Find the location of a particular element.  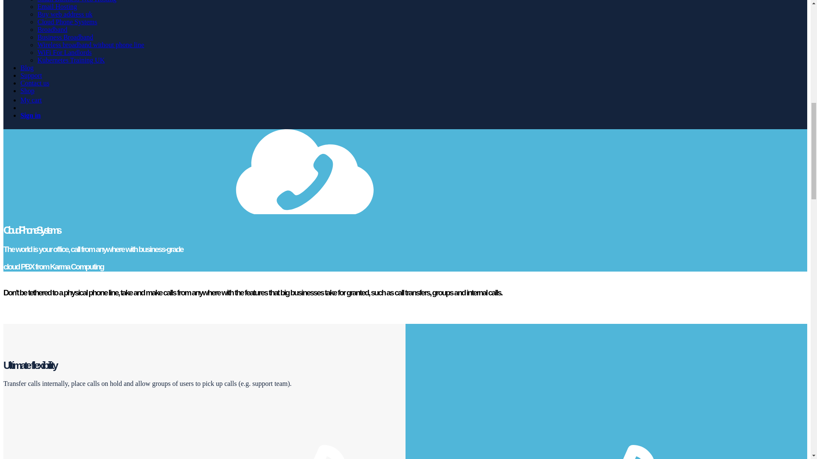

Contact us is located at coordinates (35, 83).